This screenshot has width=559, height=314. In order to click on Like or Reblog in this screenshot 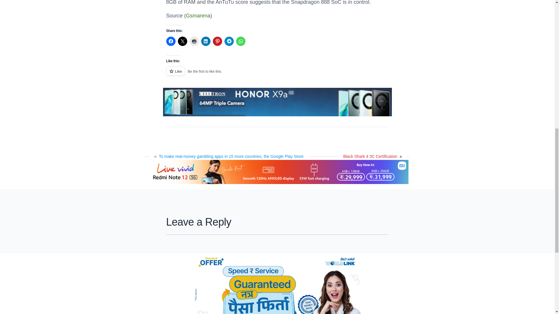, I will do `click(277, 74)`.